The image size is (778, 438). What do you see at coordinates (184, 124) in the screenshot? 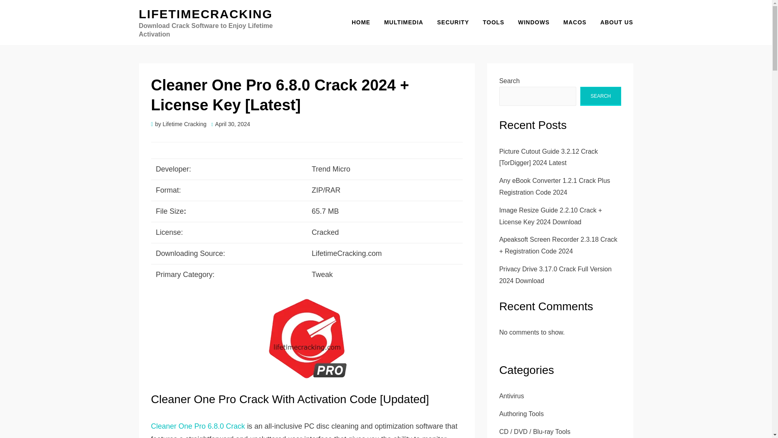
I see `Lifetime Cracking` at bounding box center [184, 124].